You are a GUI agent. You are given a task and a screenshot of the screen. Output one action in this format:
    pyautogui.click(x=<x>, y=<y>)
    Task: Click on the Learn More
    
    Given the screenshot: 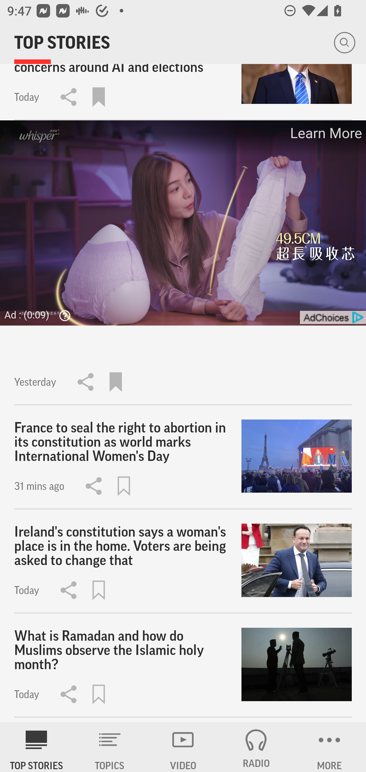 What is the action you would take?
    pyautogui.click(x=325, y=133)
    